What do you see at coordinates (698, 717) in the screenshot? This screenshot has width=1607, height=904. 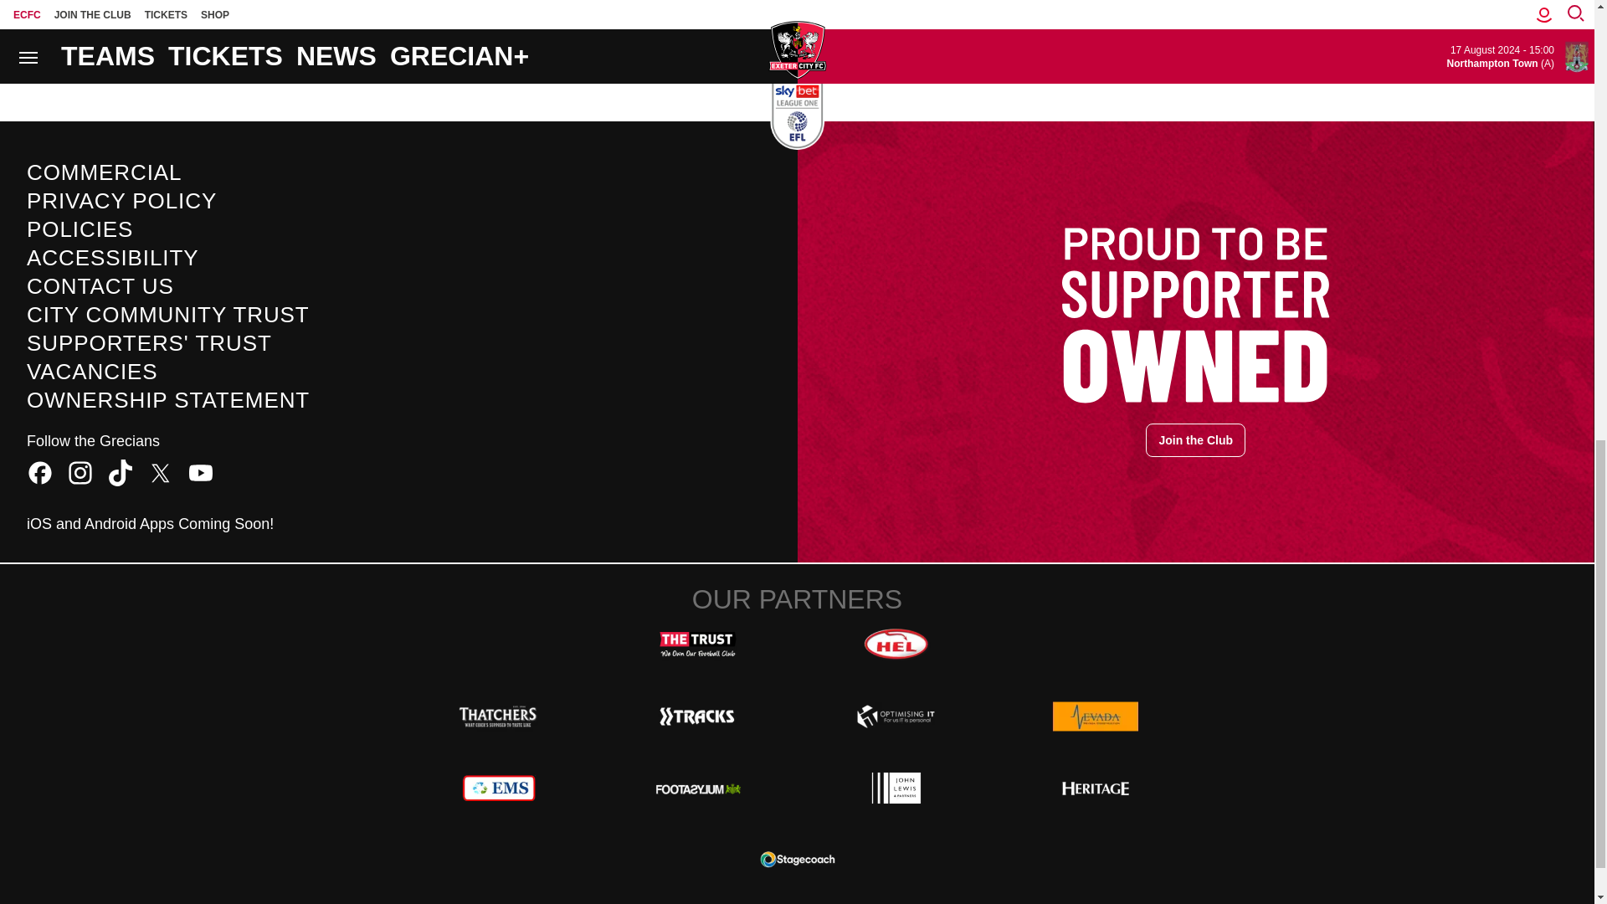 I see `Tracks Suzuki` at bounding box center [698, 717].